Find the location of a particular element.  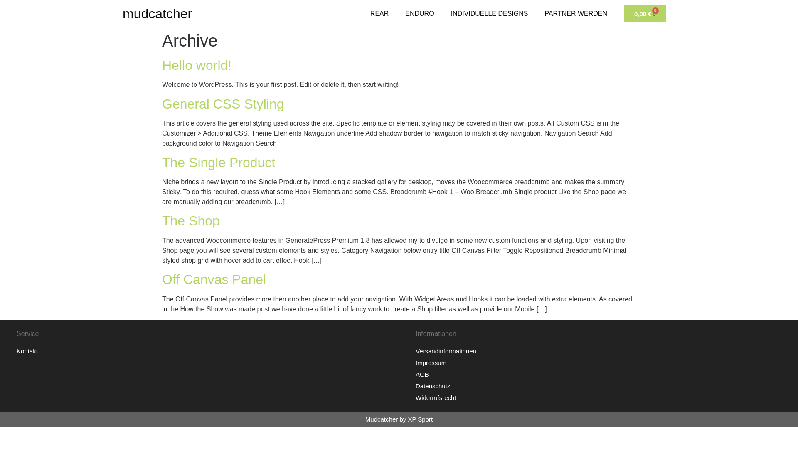

The Shop is located at coordinates (191, 220).